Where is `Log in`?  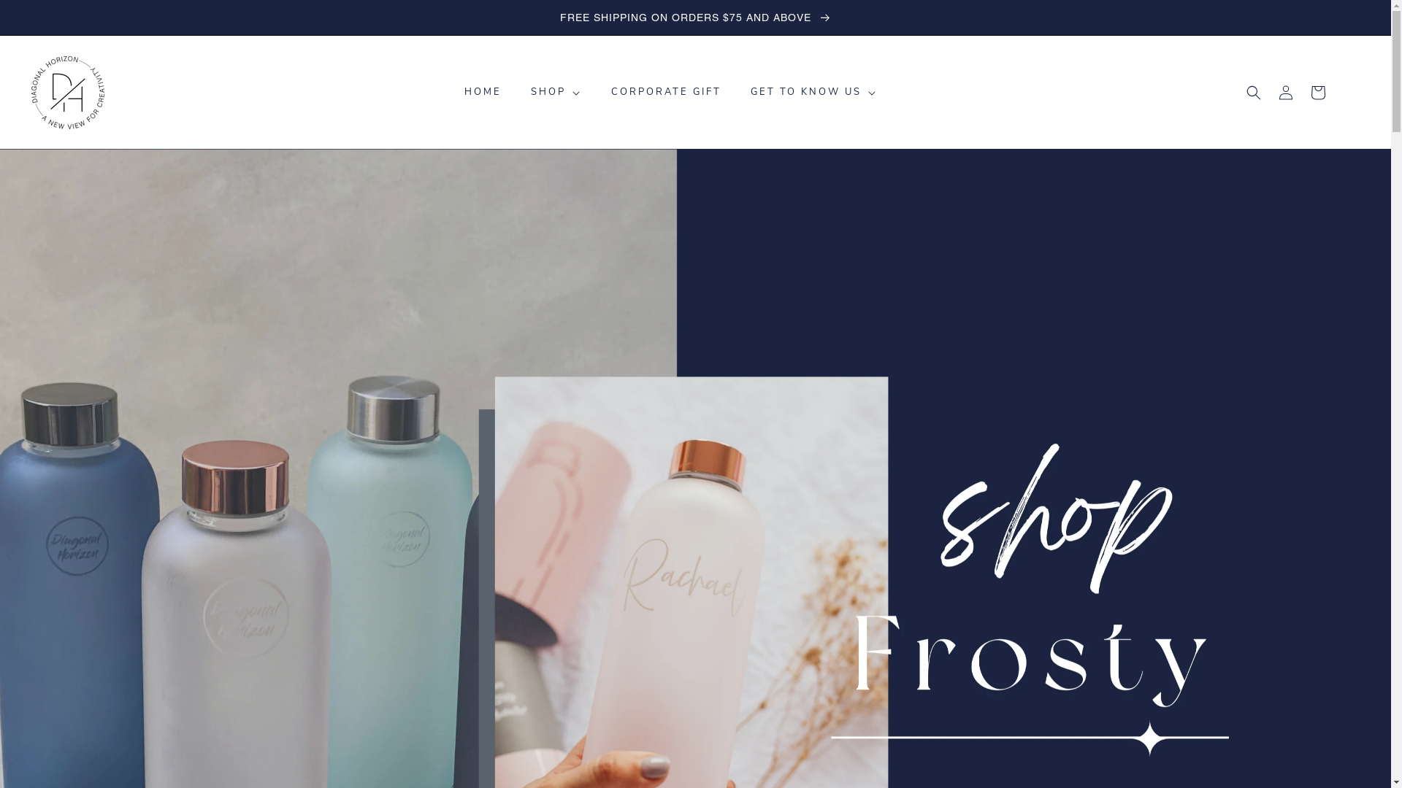 Log in is located at coordinates (1286, 93).